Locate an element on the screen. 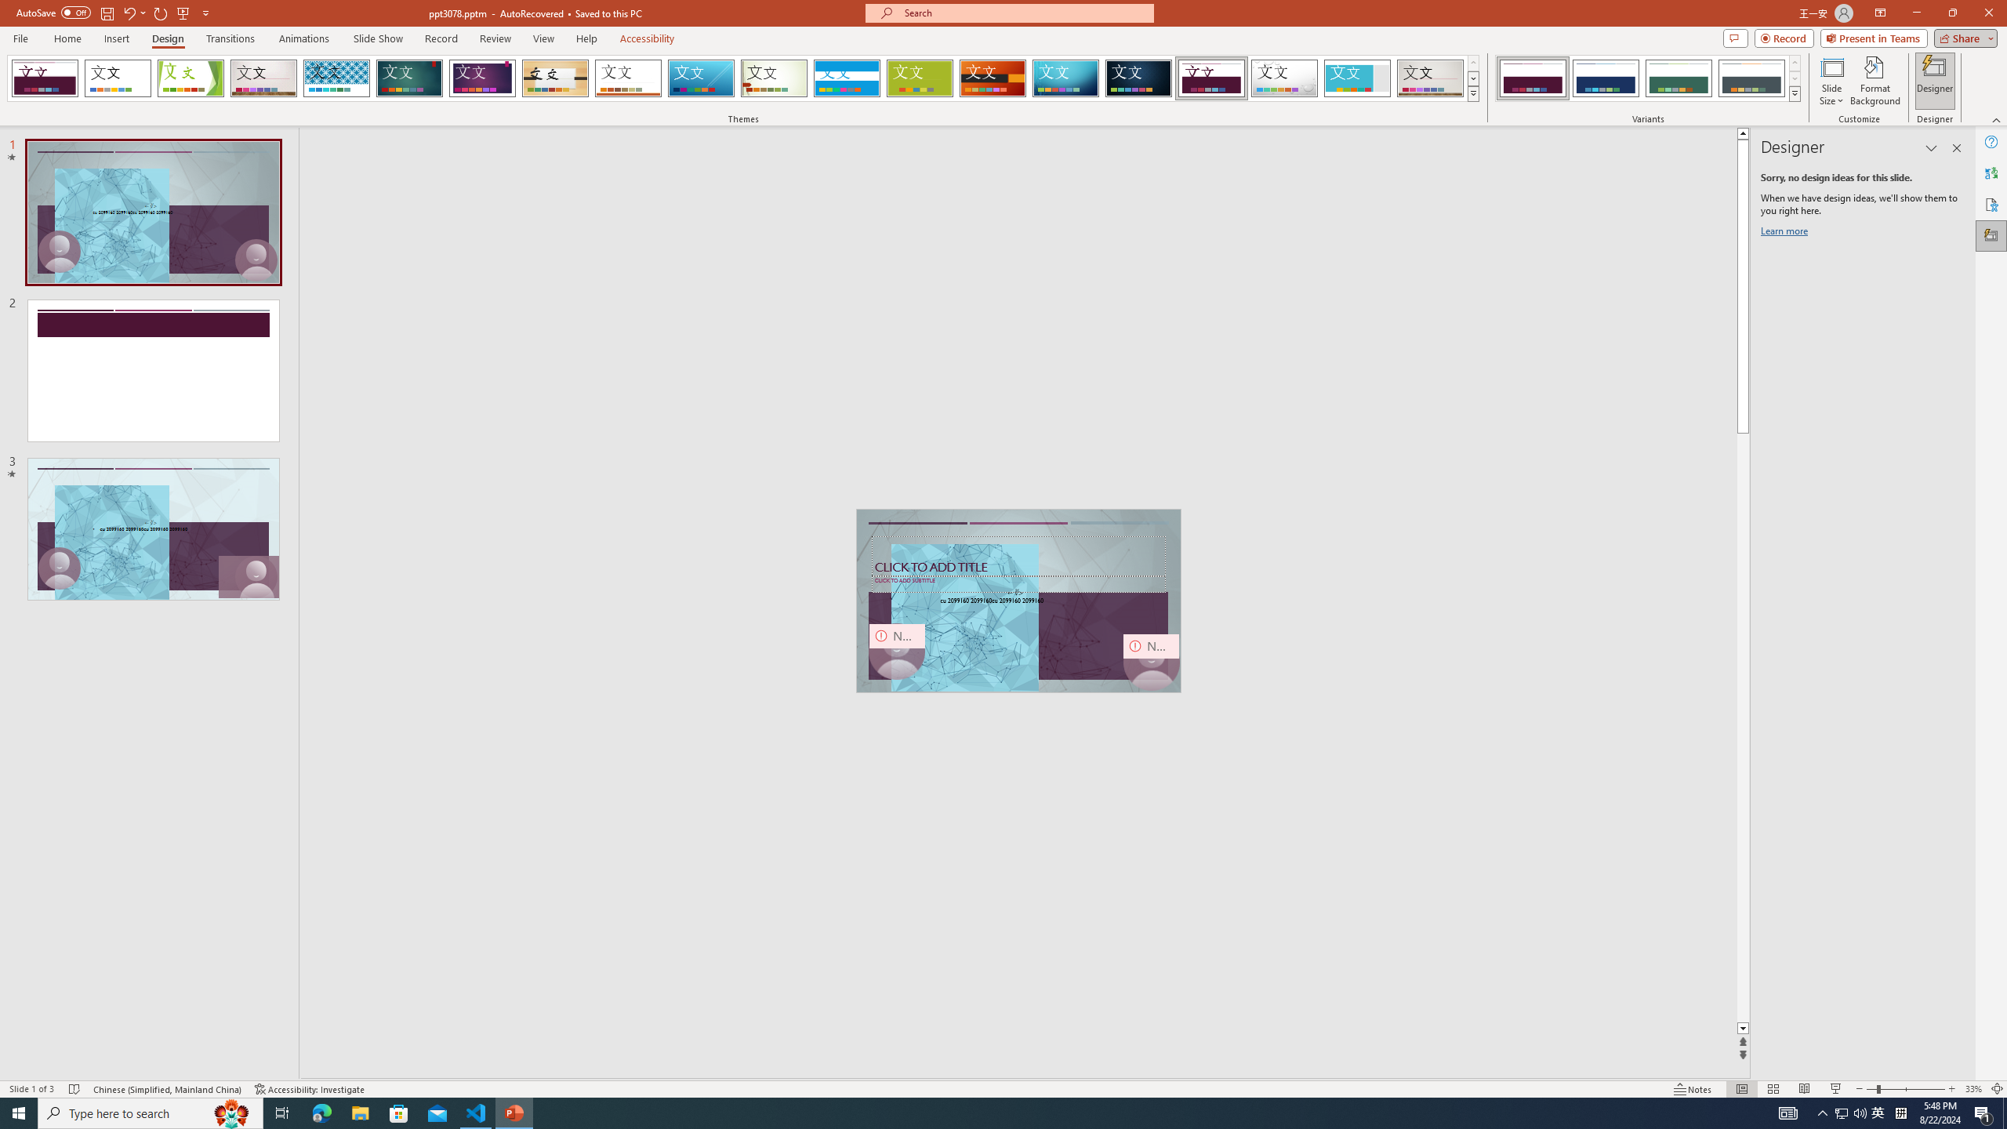  Redo is located at coordinates (162, 13).